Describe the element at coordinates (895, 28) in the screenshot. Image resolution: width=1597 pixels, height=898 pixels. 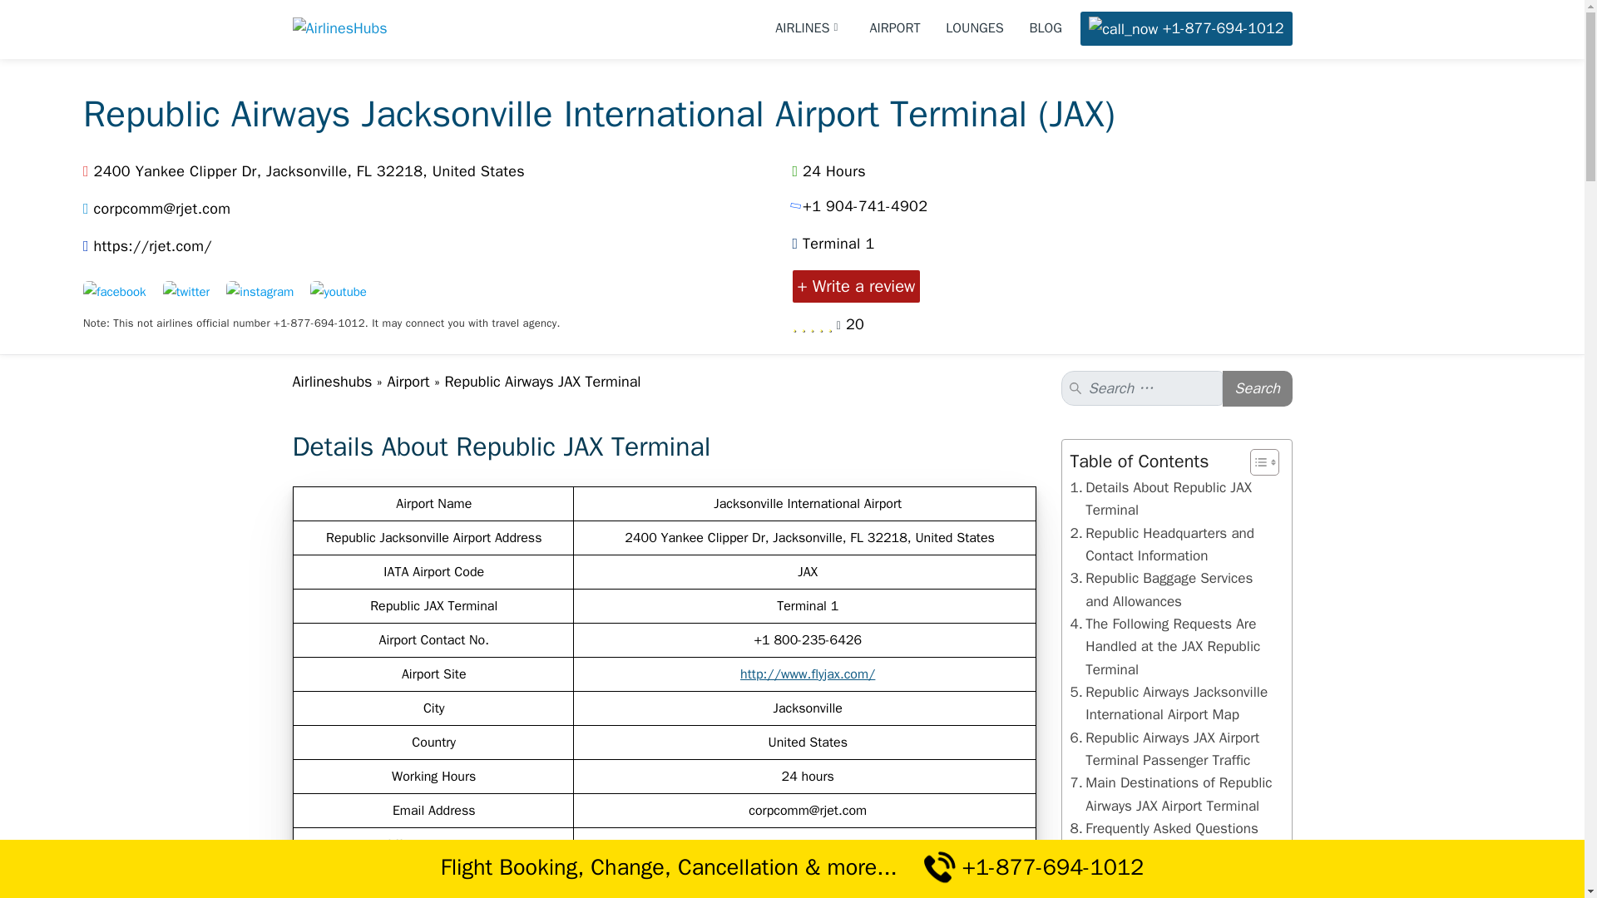
I see `AIRPORT` at that location.